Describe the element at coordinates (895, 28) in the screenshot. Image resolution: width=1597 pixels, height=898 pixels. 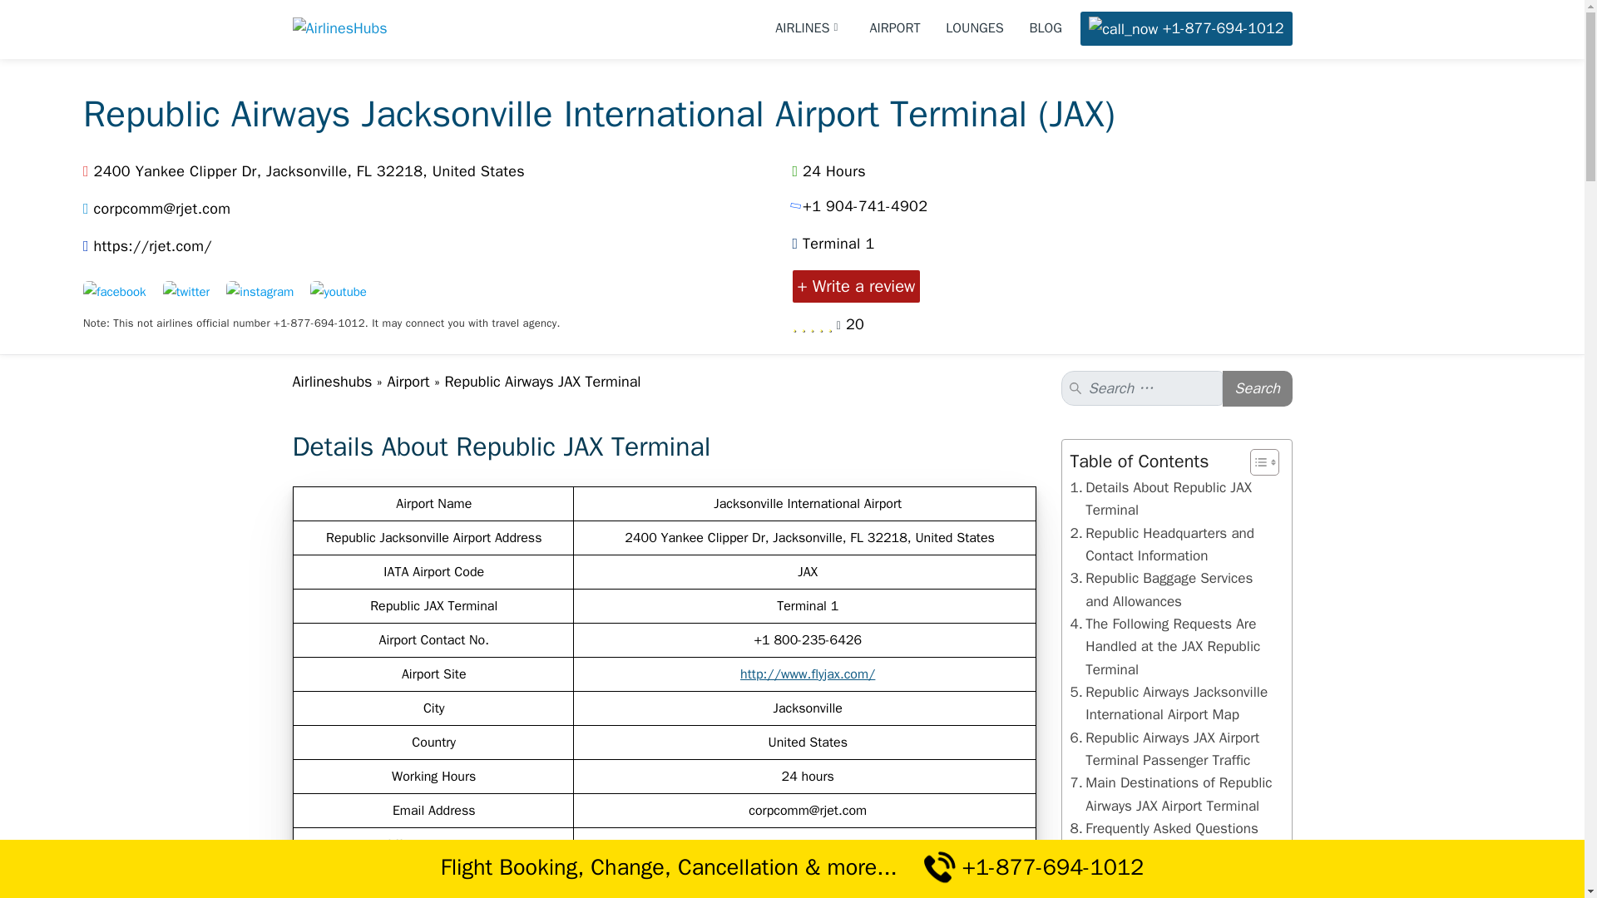
I see `AIRPORT` at that location.